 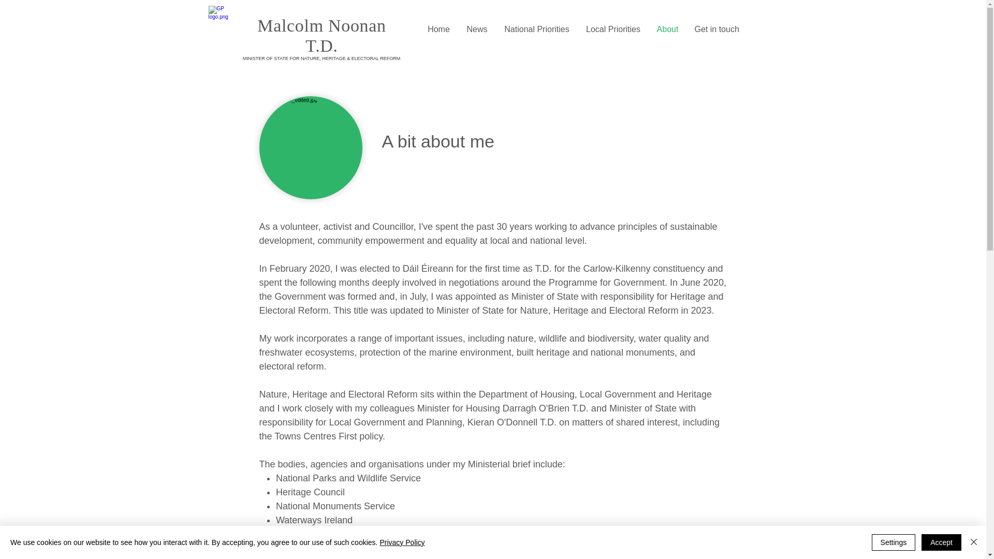 I want to click on Get in touch, so click(x=717, y=29).